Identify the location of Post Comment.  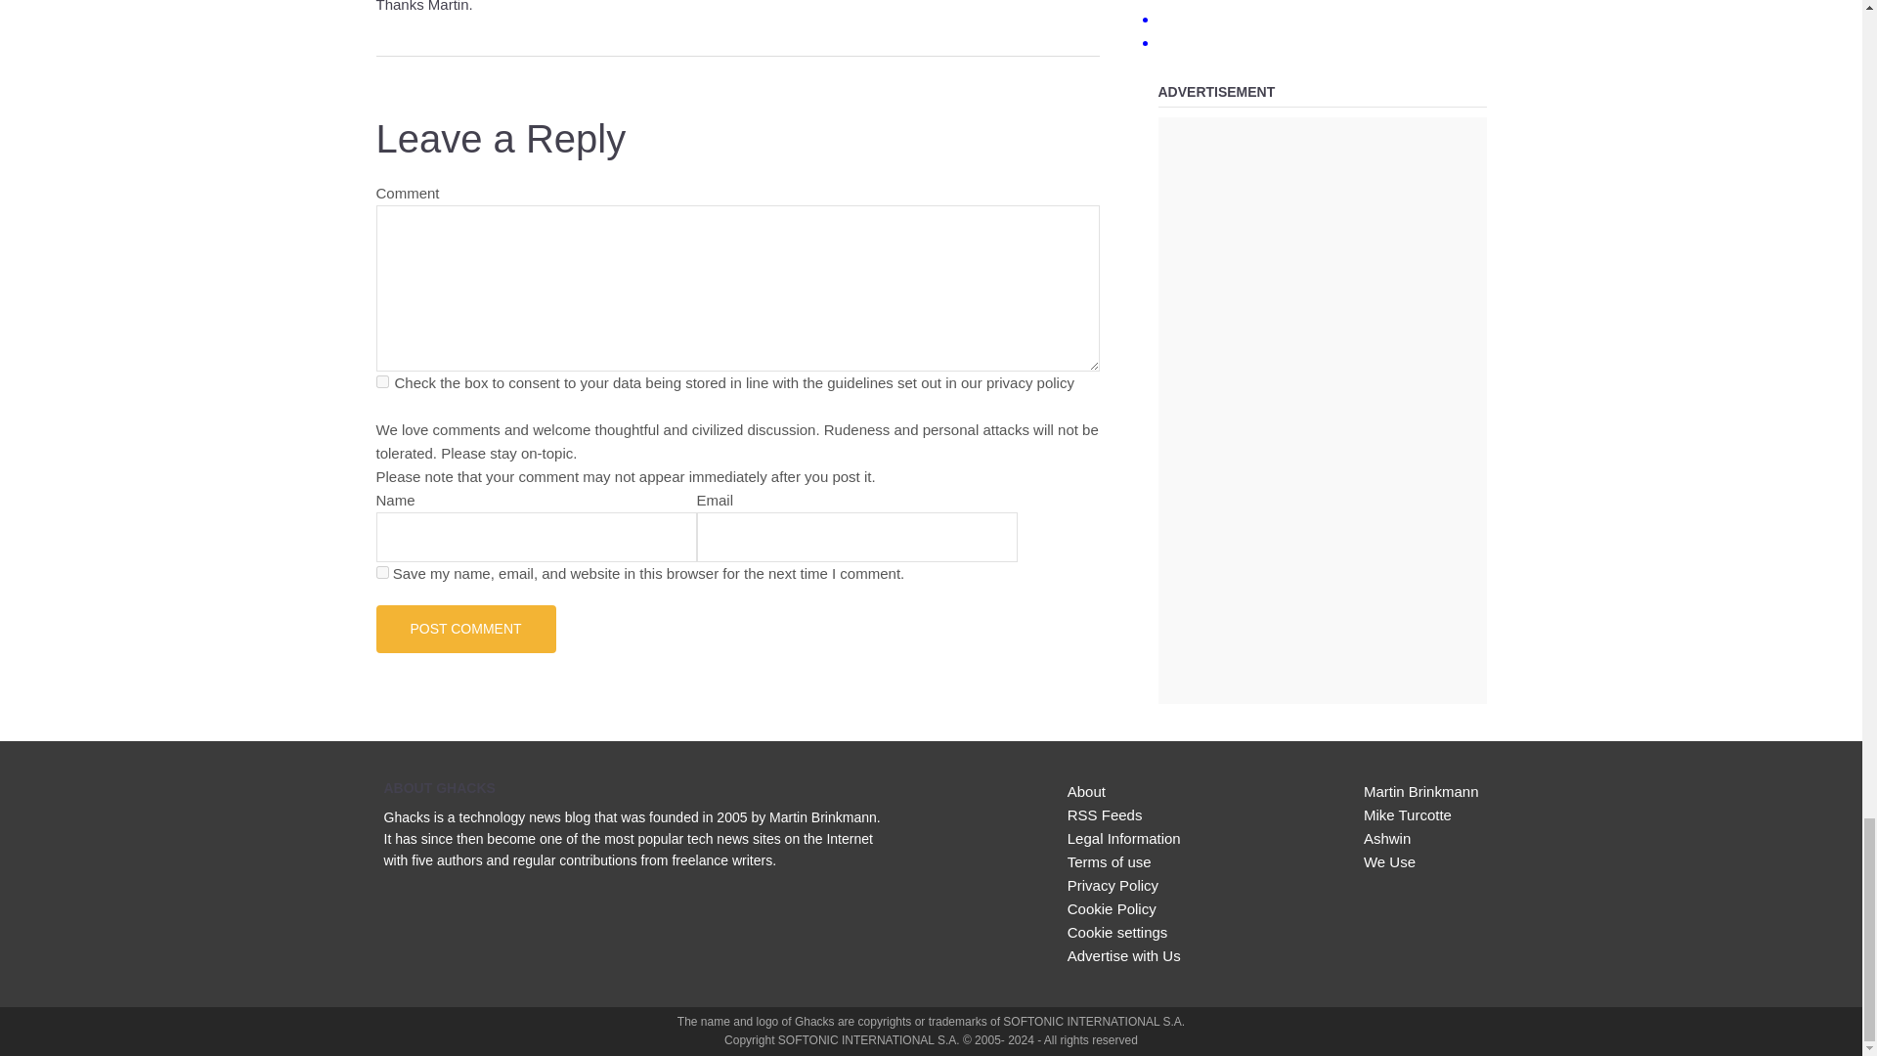
(465, 628).